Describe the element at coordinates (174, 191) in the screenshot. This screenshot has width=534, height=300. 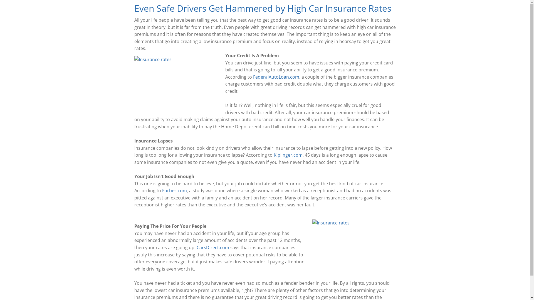
I see `Forbes.com` at that location.